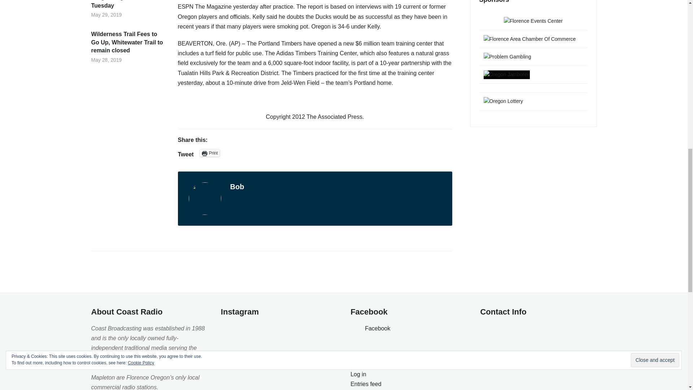 The height and width of the screenshot is (390, 693). I want to click on Posts by Bob, so click(237, 187).